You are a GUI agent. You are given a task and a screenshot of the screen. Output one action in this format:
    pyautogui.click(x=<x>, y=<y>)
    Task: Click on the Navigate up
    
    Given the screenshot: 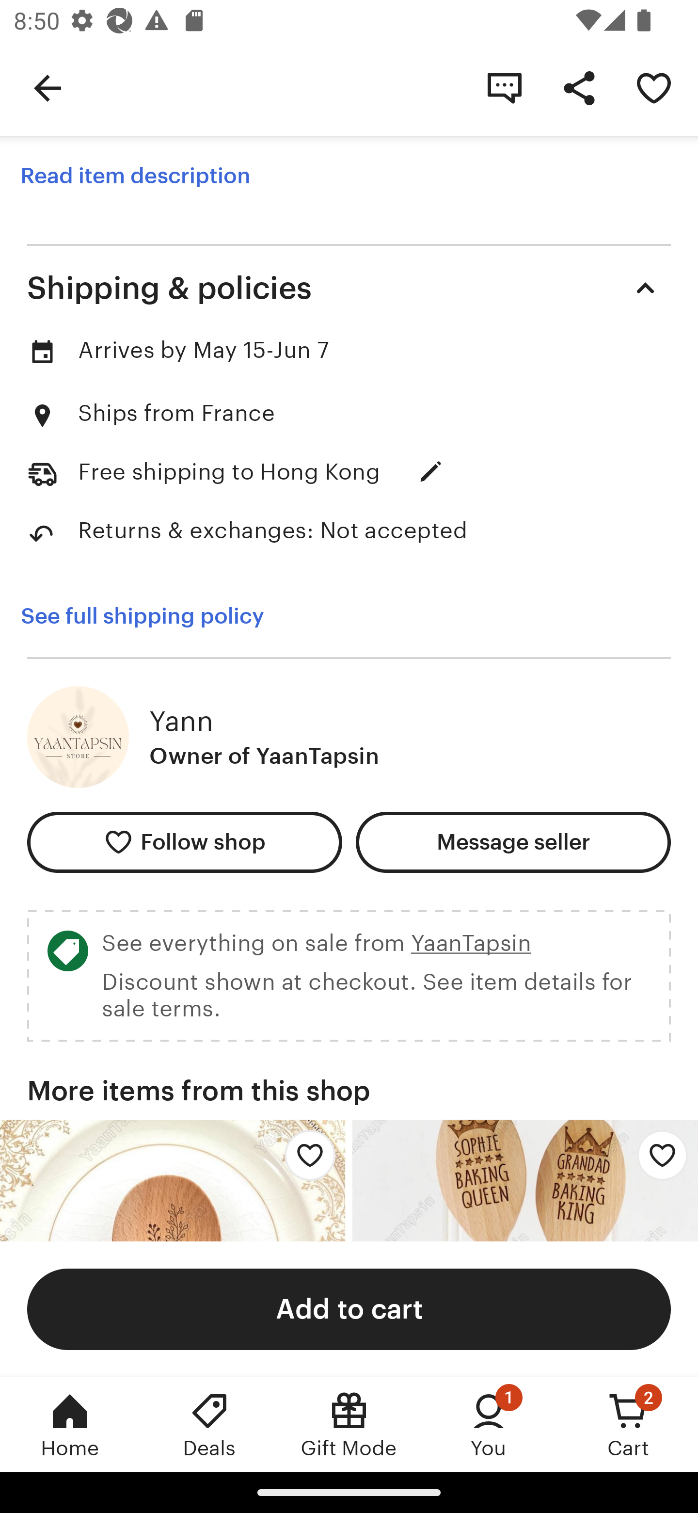 What is the action you would take?
    pyautogui.click(x=48, y=87)
    